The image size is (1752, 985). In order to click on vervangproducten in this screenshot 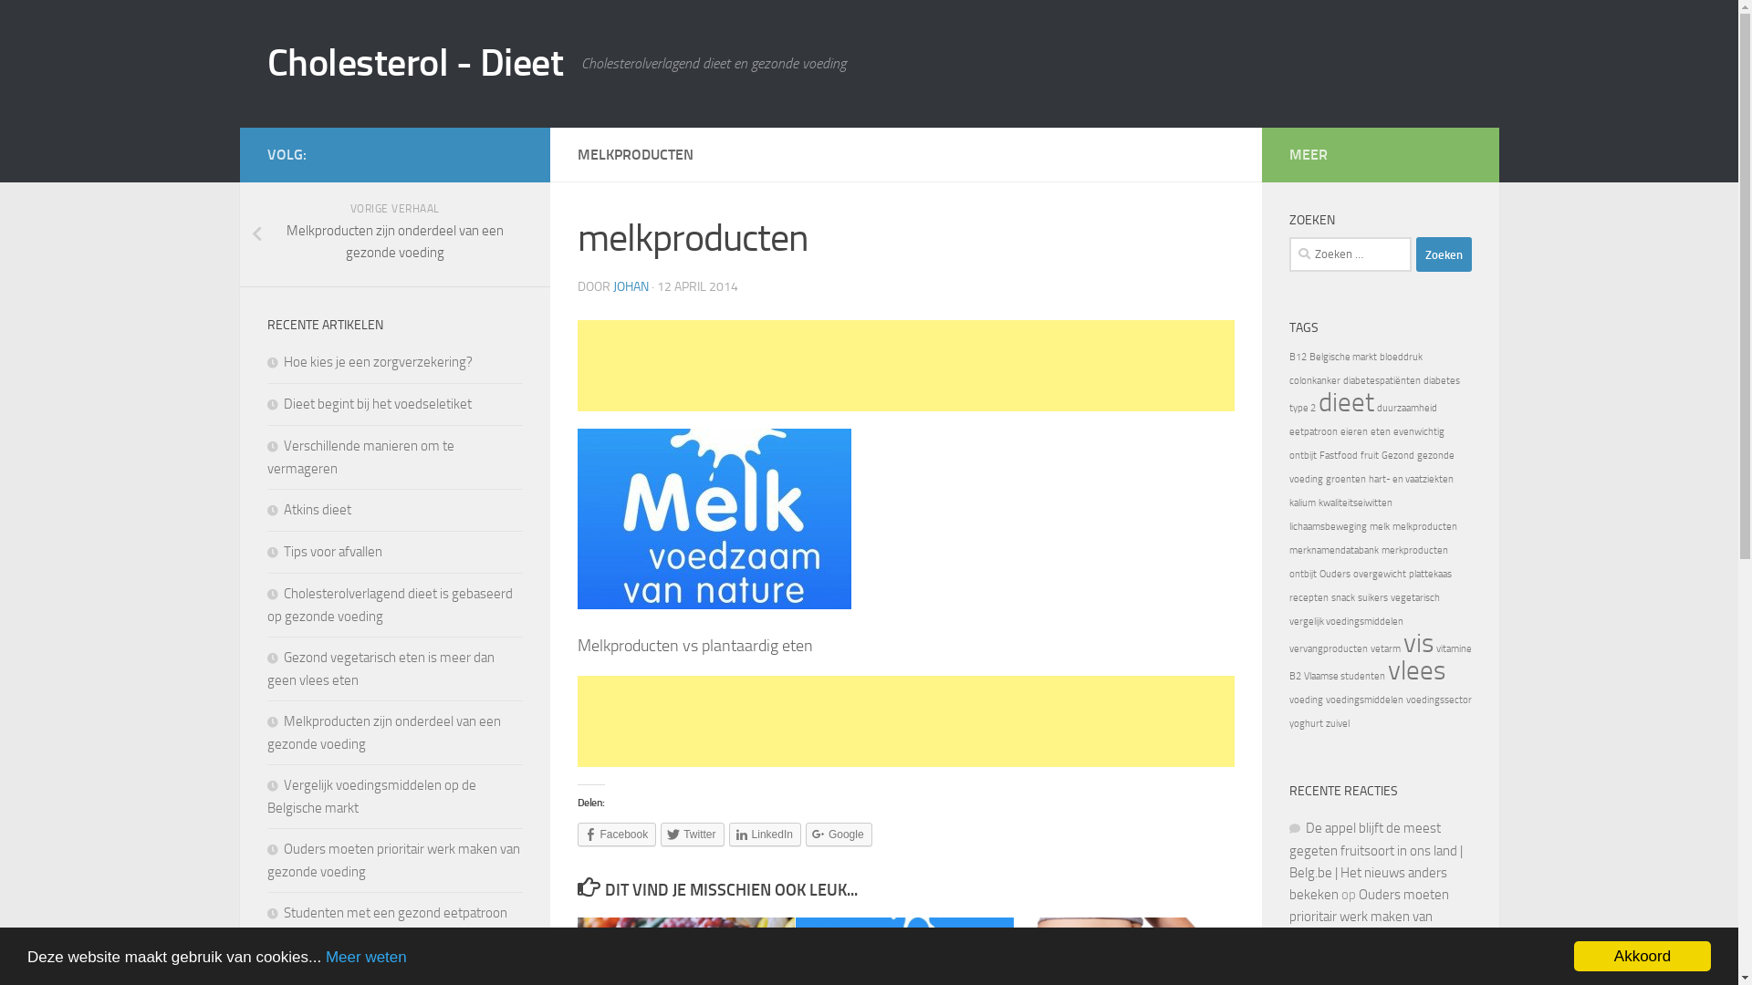, I will do `click(1328, 649)`.